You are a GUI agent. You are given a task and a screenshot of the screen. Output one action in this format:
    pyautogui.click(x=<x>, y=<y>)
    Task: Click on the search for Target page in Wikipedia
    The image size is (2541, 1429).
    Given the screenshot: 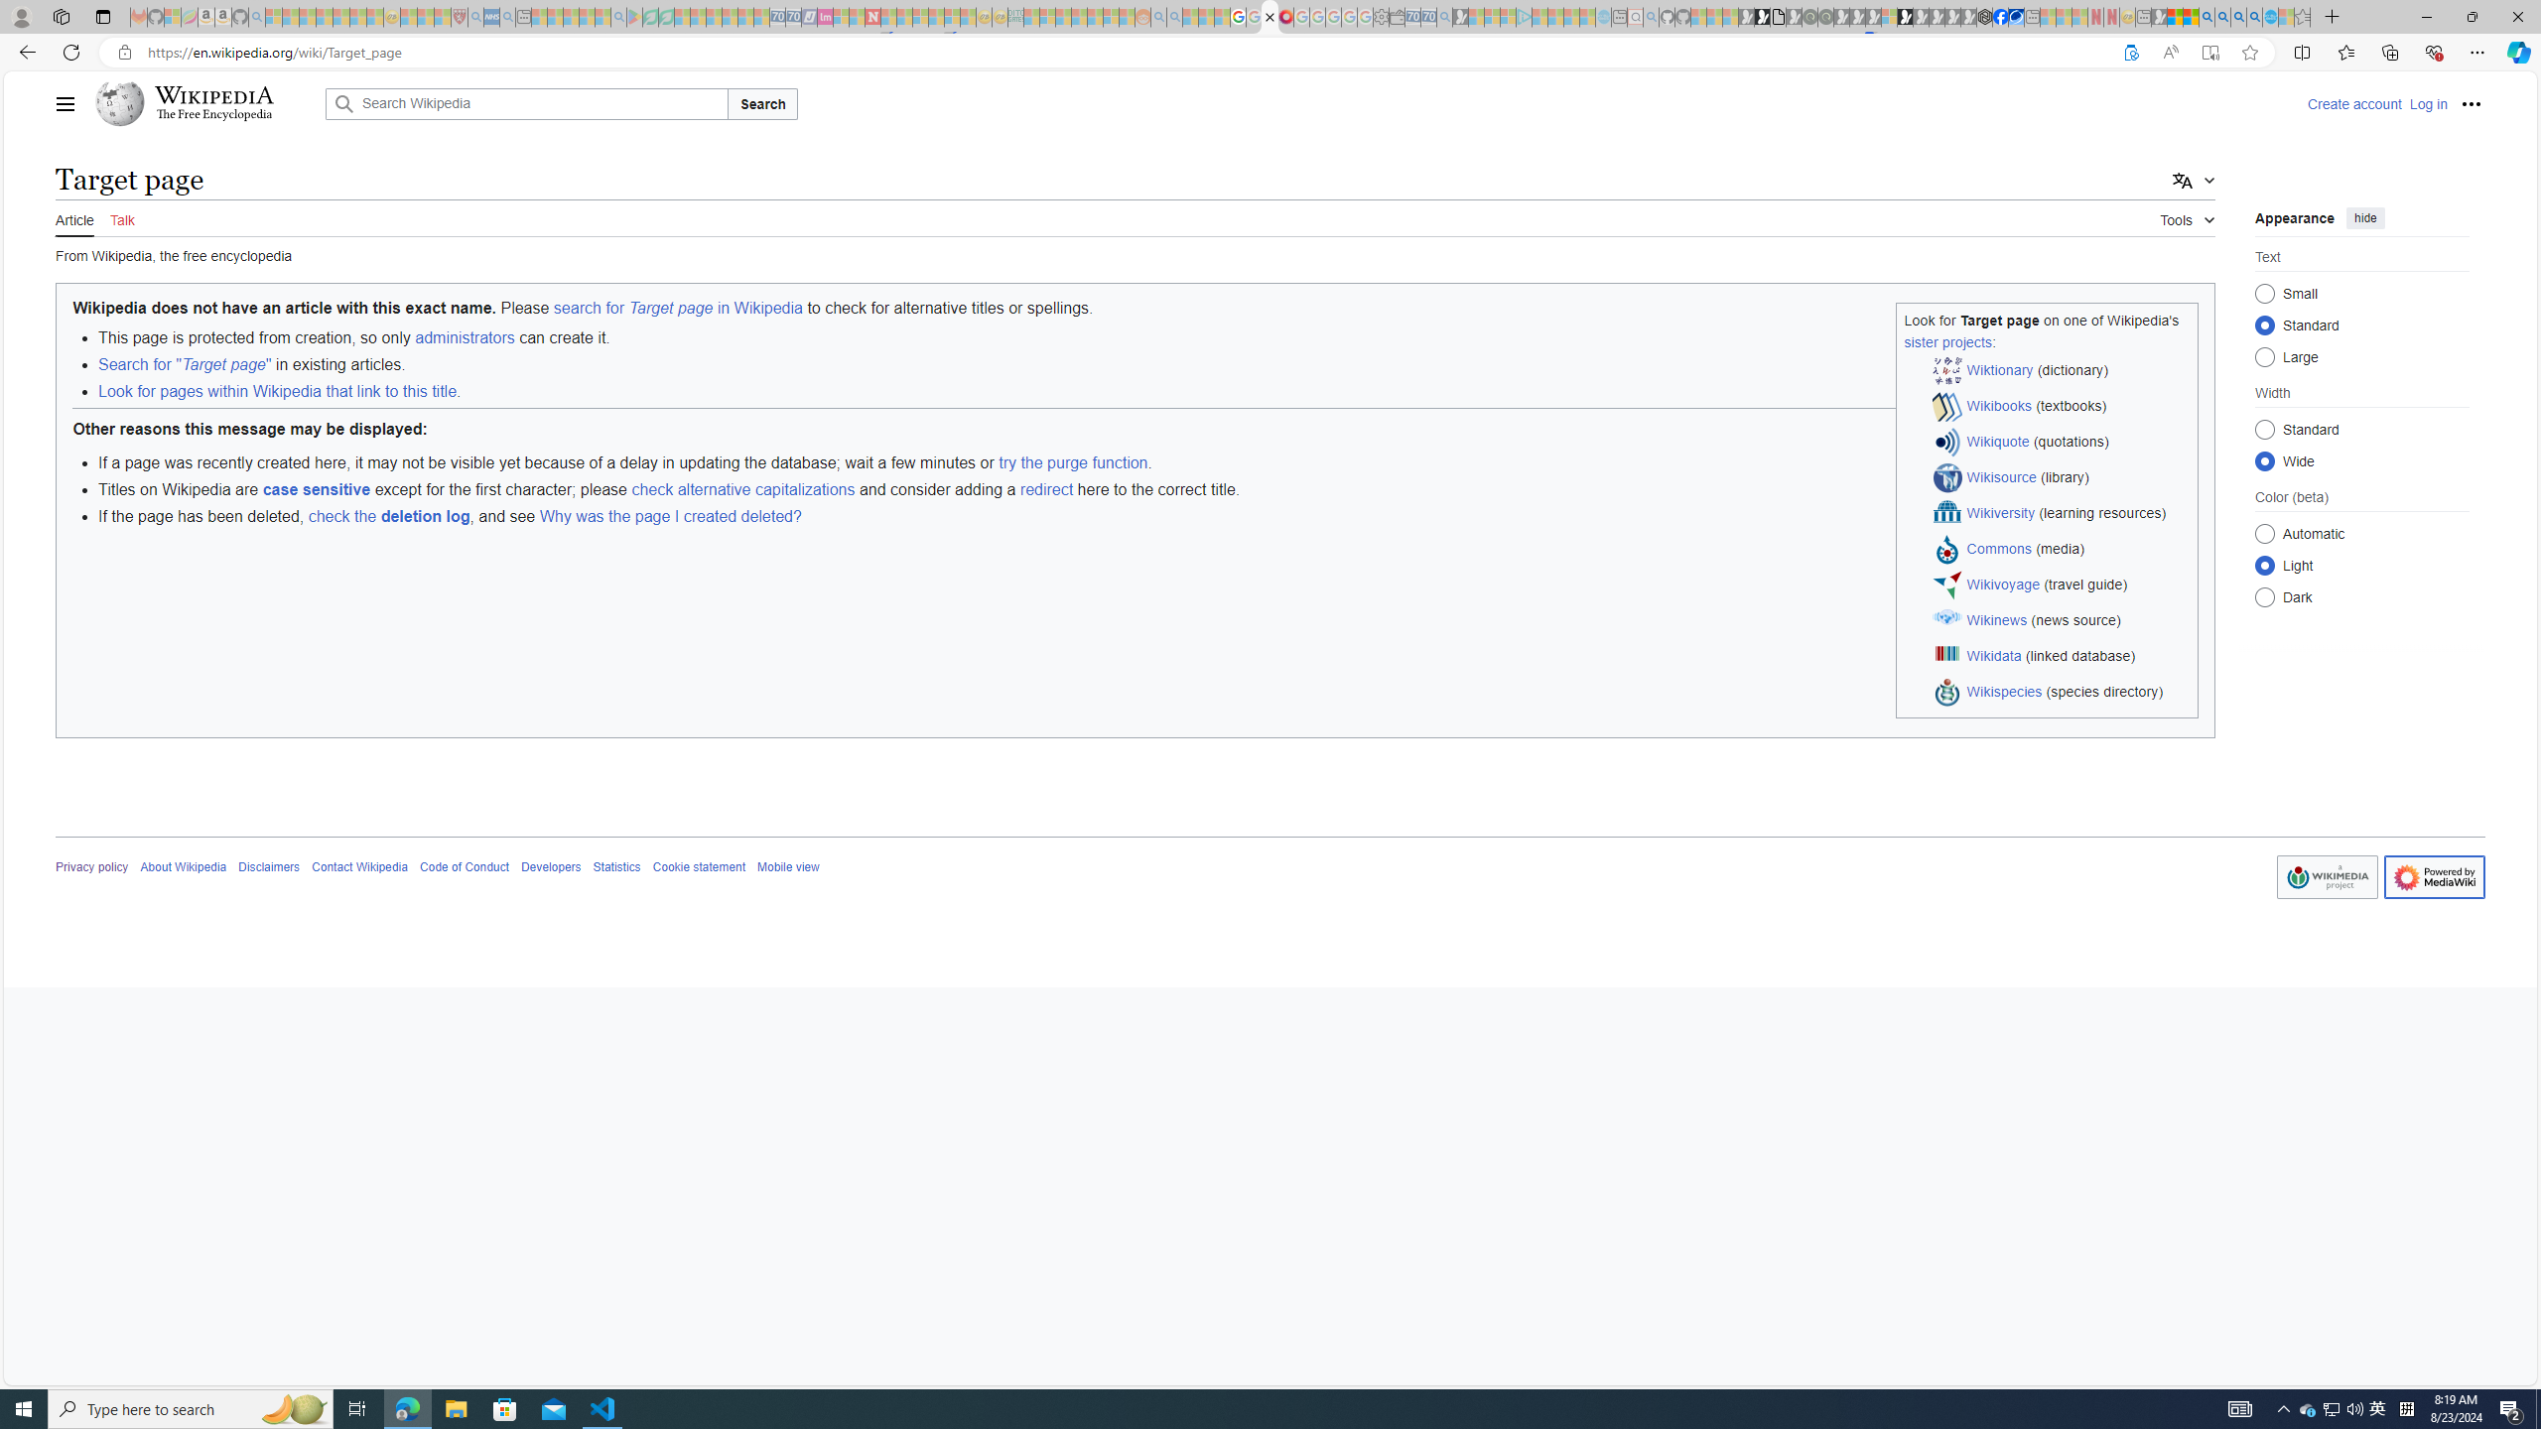 What is the action you would take?
    pyautogui.click(x=678, y=308)
    